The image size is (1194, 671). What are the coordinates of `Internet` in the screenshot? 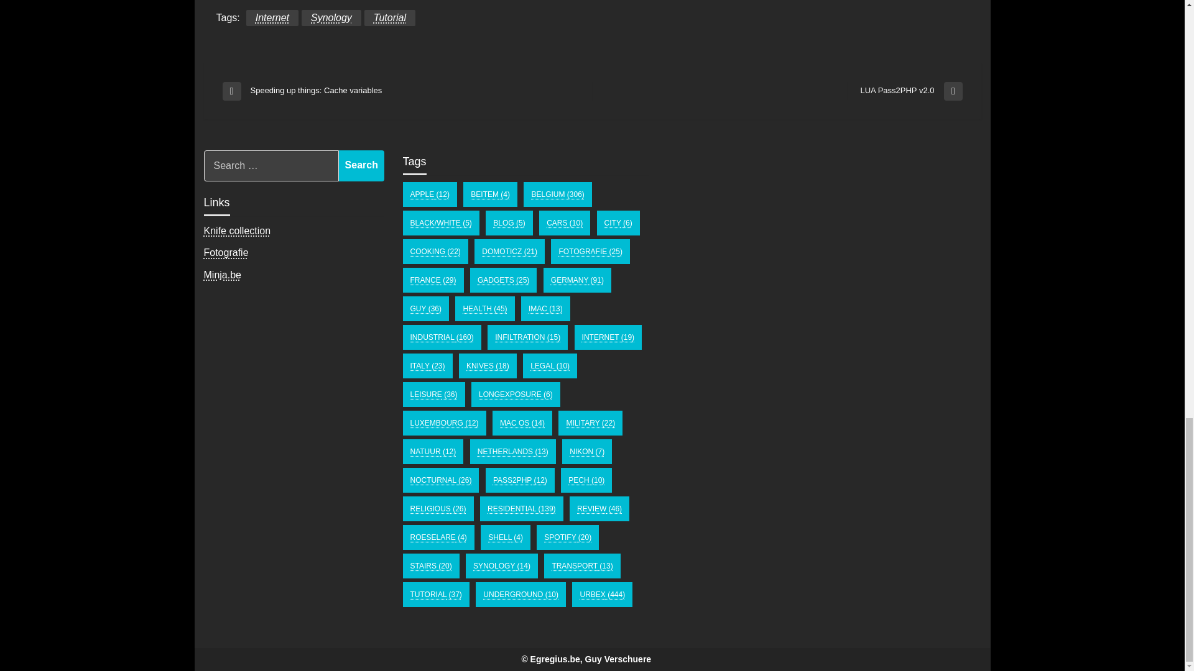 It's located at (238, 231).